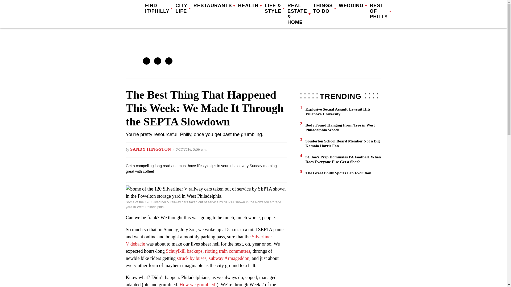 The image size is (511, 287). What do you see at coordinates (380, 11) in the screenshot?
I see `BEST OF PHILLY` at bounding box center [380, 11].